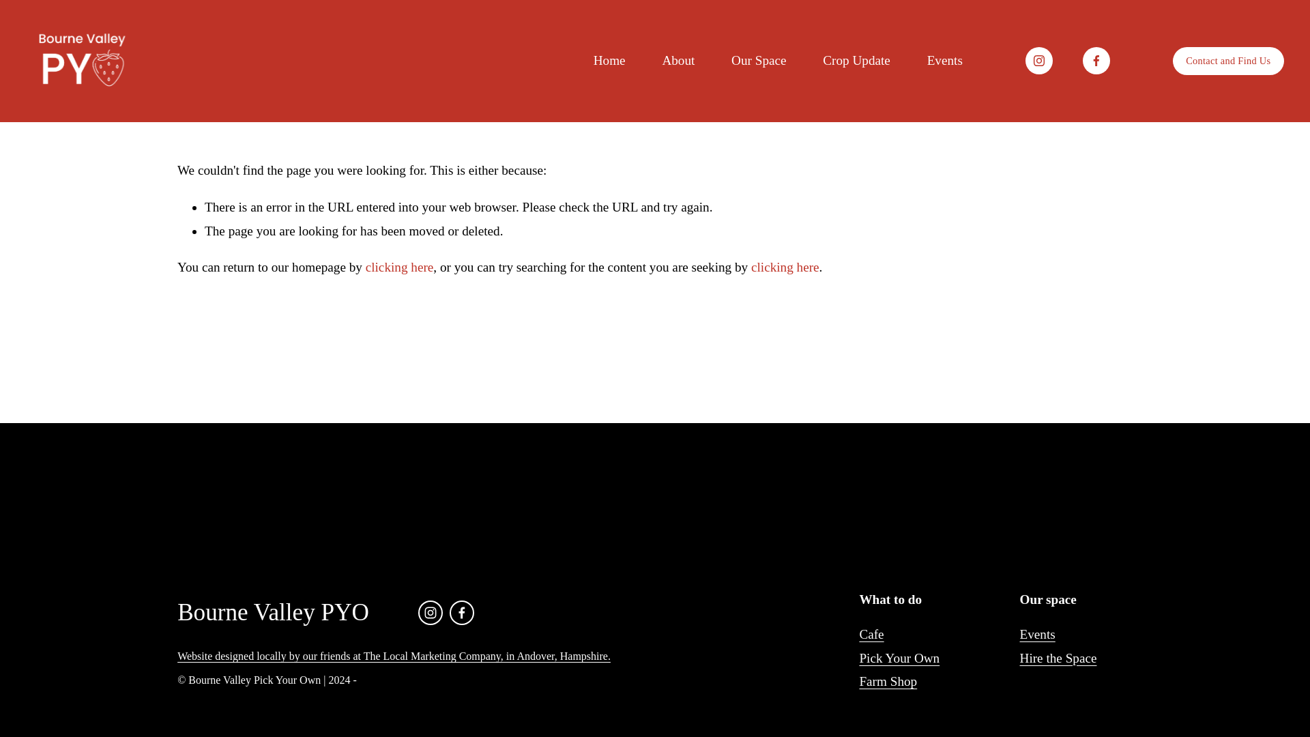  What do you see at coordinates (856, 61) in the screenshot?
I see `Crop Update` at bounding box center [856, 61].